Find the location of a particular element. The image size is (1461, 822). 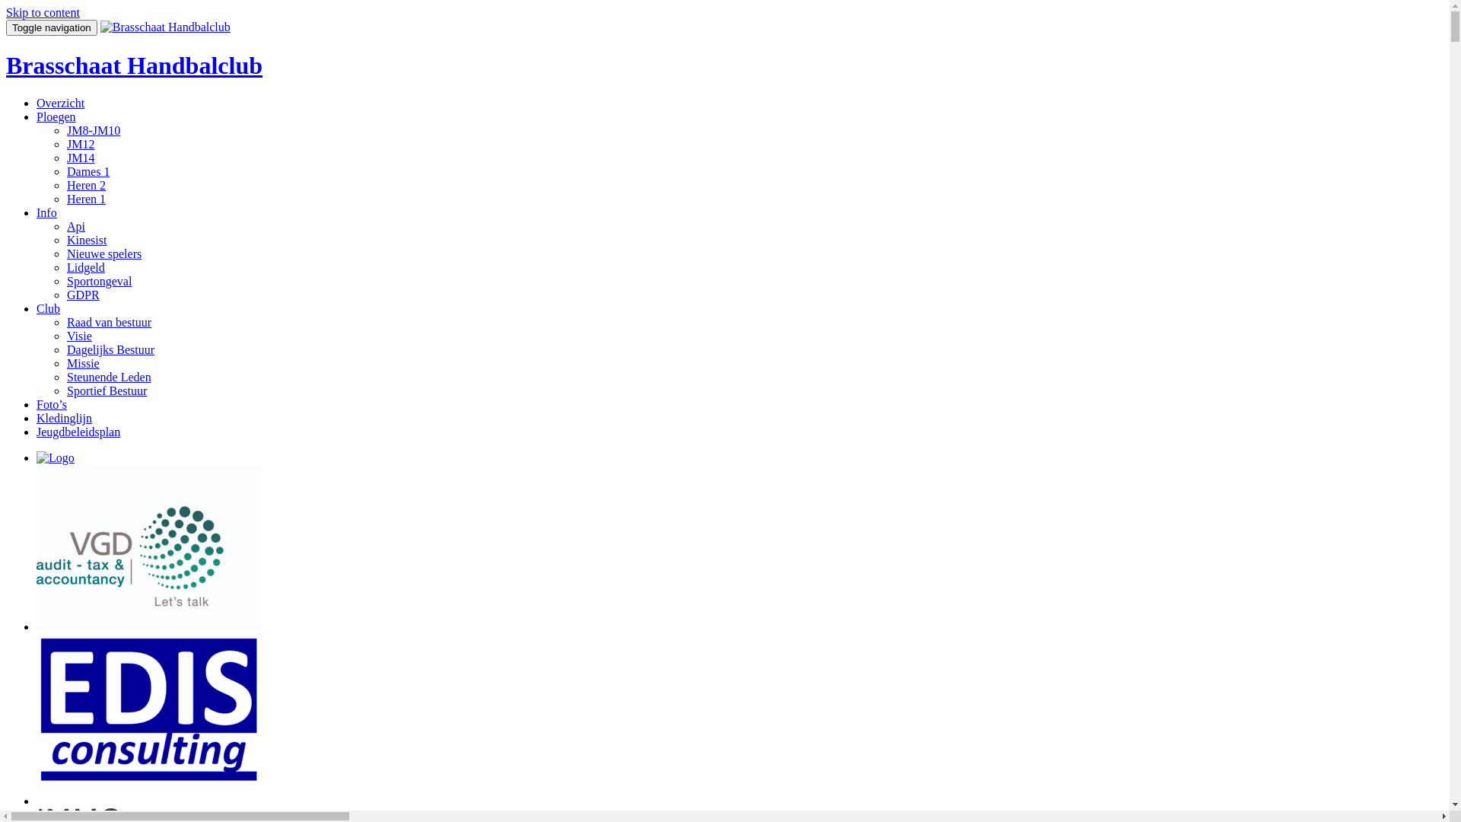

Brasschaat Handbalclub is located at coordinates (134, 65).